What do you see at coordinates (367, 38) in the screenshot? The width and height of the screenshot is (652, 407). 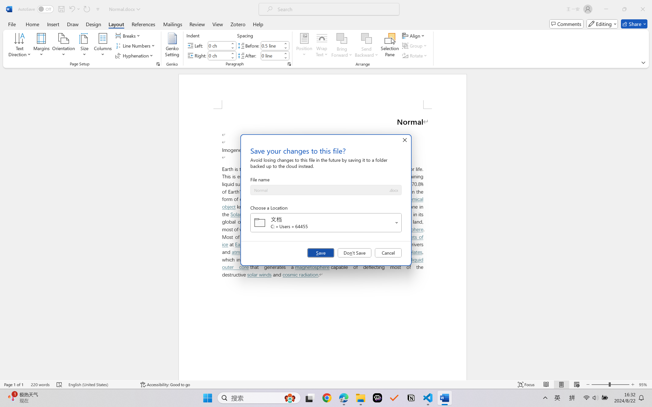 I see `Send Backward` at bounding box center [367, 38].